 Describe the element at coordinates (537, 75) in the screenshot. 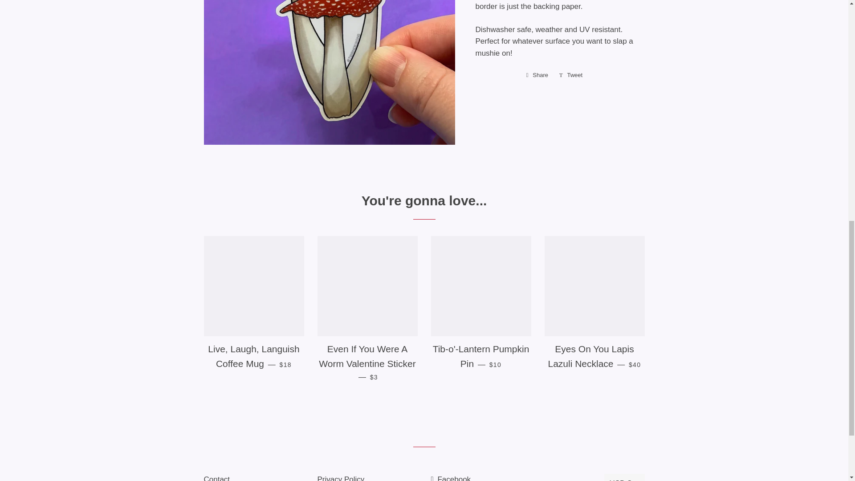

I see `Share on Facebook` at that location.